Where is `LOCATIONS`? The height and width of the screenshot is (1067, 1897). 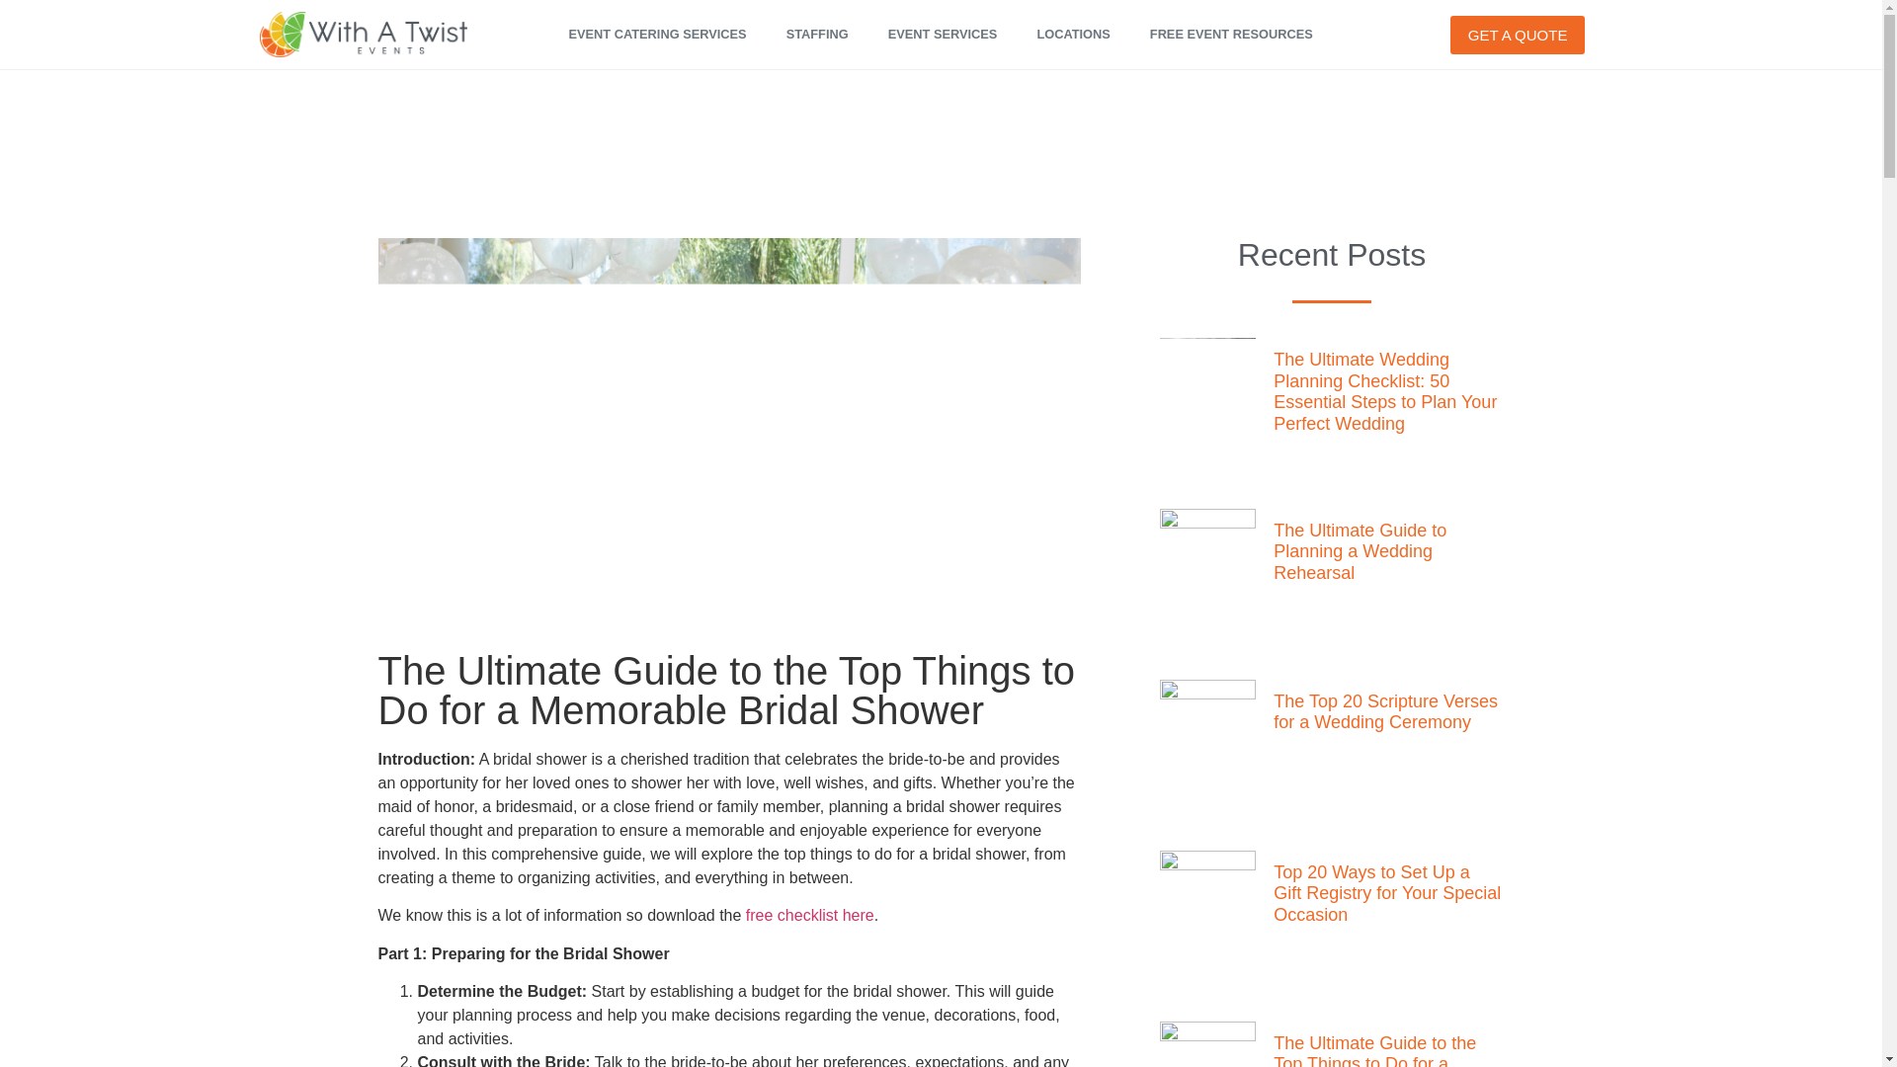 LOCATIONS is located at coordinates (1073, 35).